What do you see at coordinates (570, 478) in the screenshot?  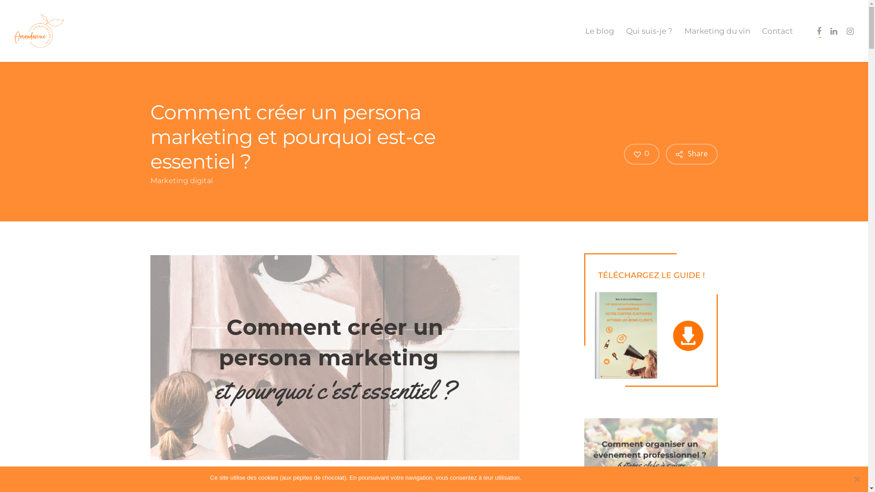 I see `Non merci` at bounding box center [570, 478].